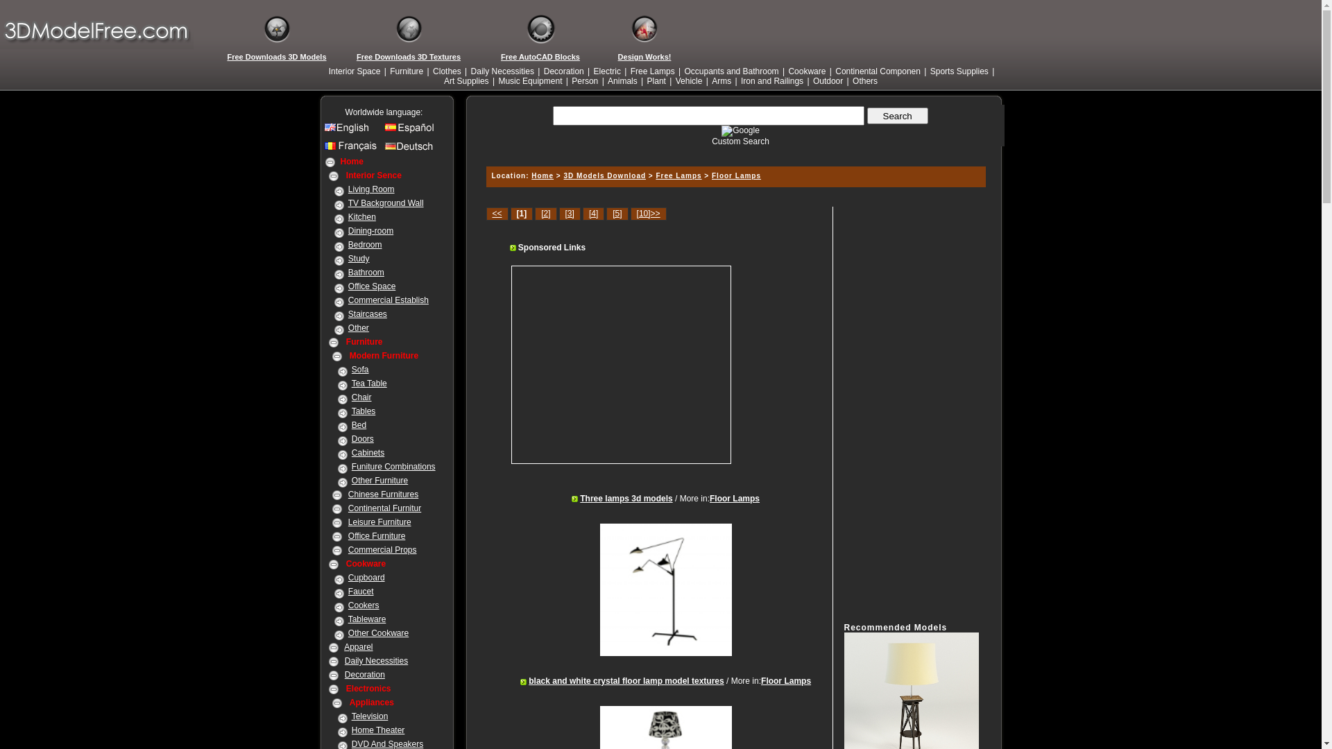  I want to click on Office Furniture, so click(377, 536).